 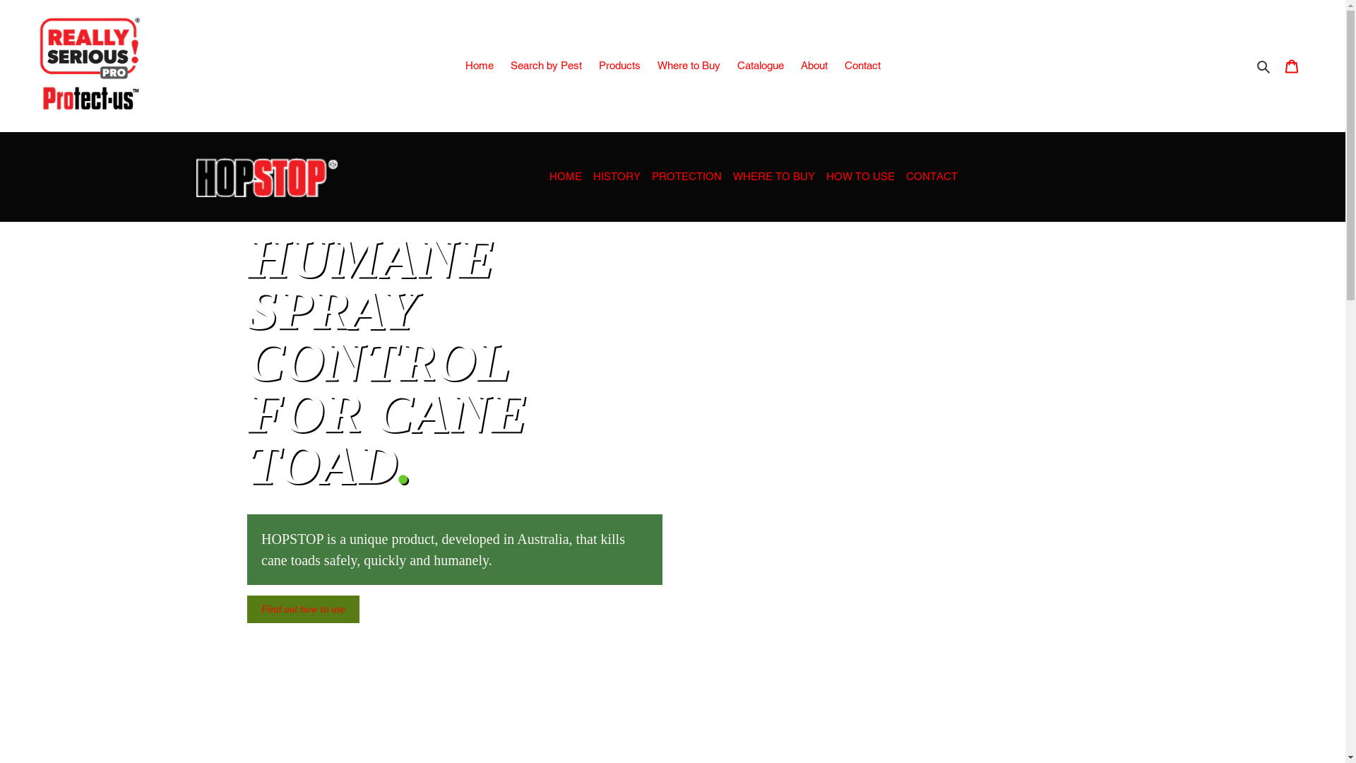 What do you see at coordinates (1292, 66) in the screenshot?
I see `Cart` at bounding box center [1292, 66].